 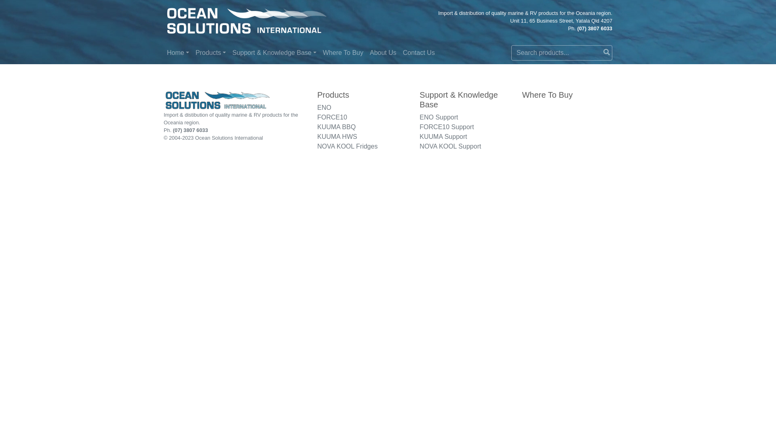 I want to click on NOVA KOOL Support, so click(x=450, y=146).